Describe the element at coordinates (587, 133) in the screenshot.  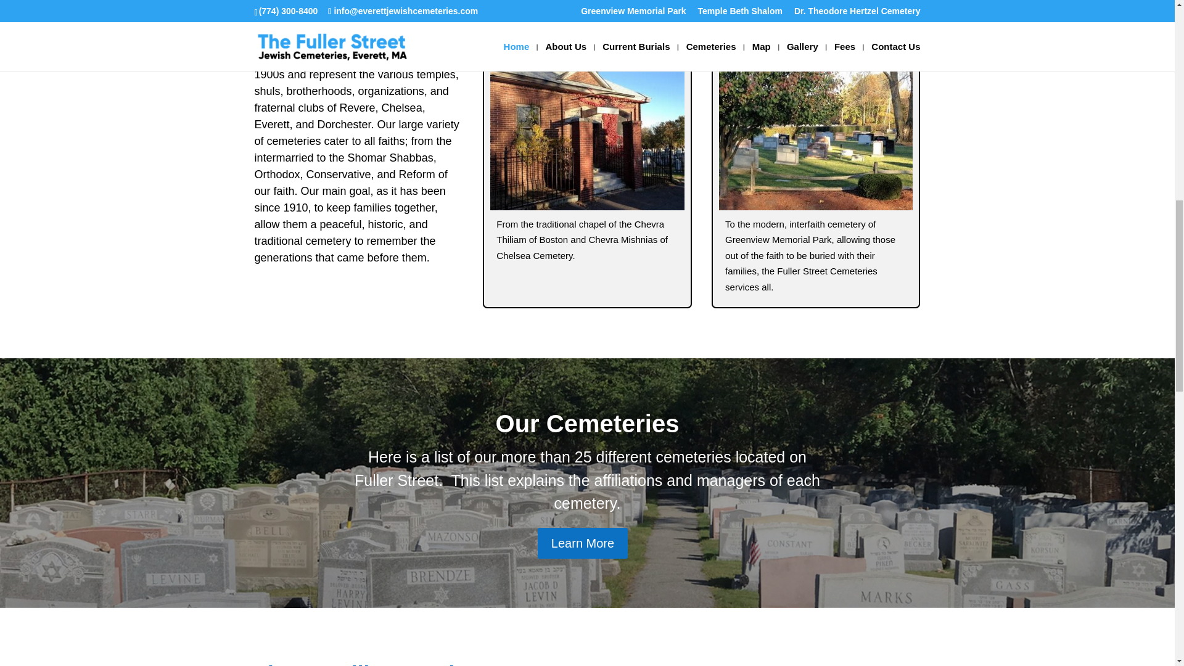
I see `2d8f0af28a953048f0cbbc066ceb5278` at that location.